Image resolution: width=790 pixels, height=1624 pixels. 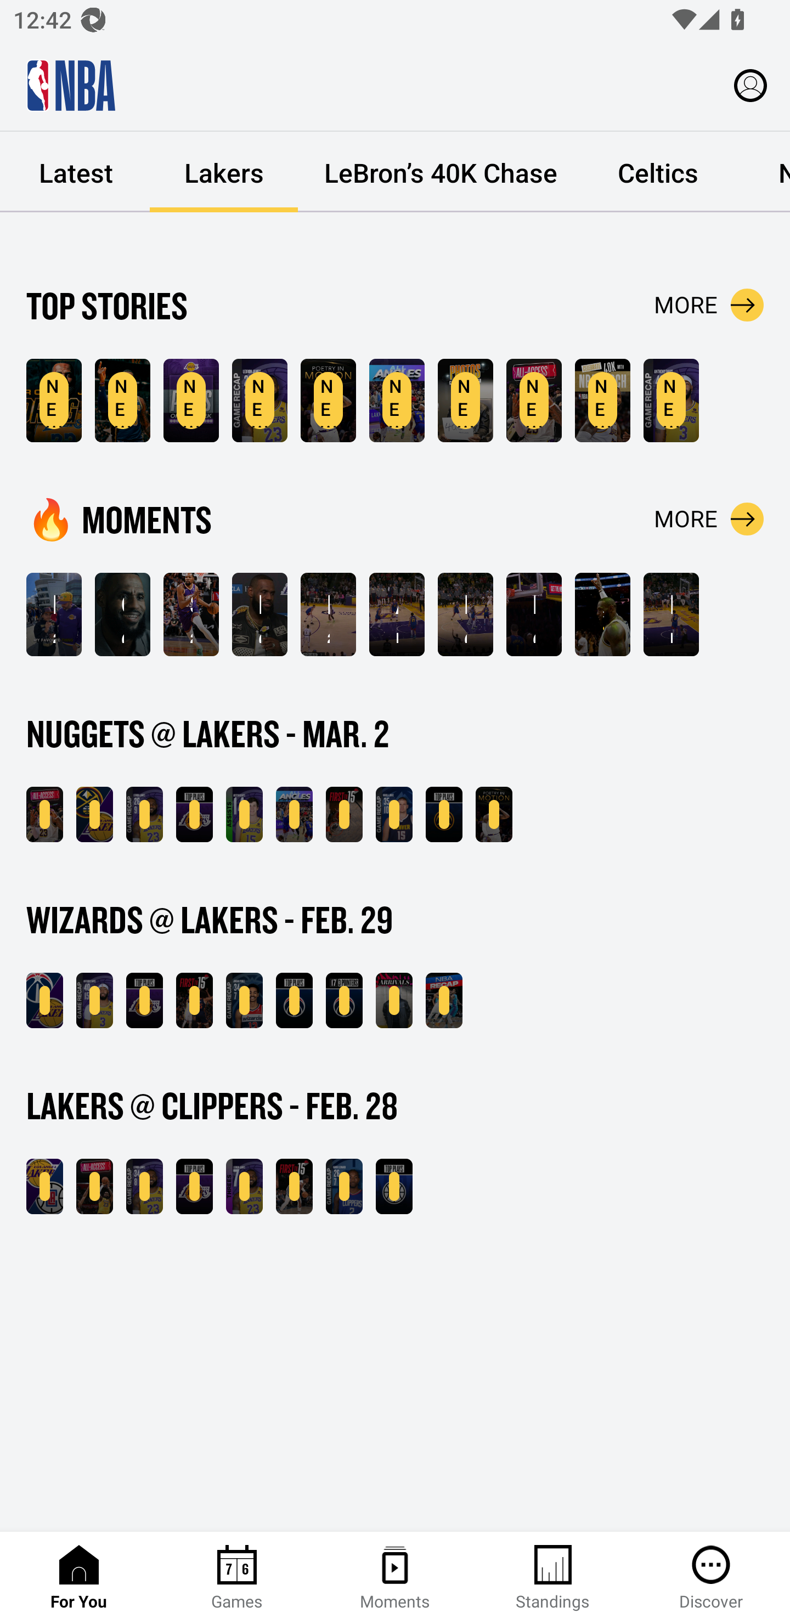 I want to click on 👏👑🙌, so click(x=602, y=614).